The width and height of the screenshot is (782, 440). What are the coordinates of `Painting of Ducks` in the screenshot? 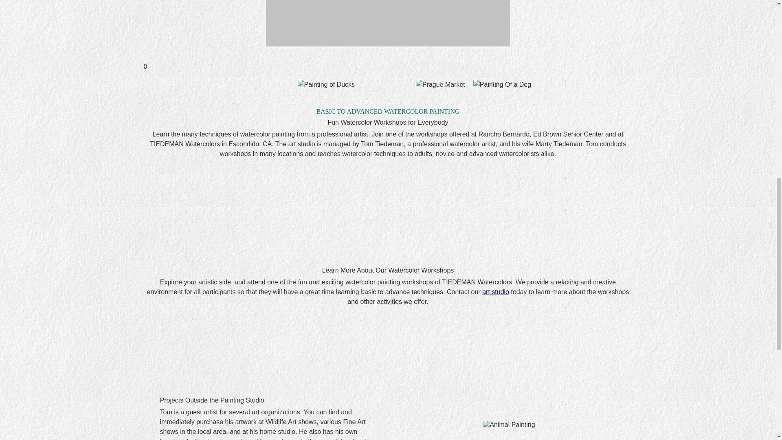 It's located at (326, 85).